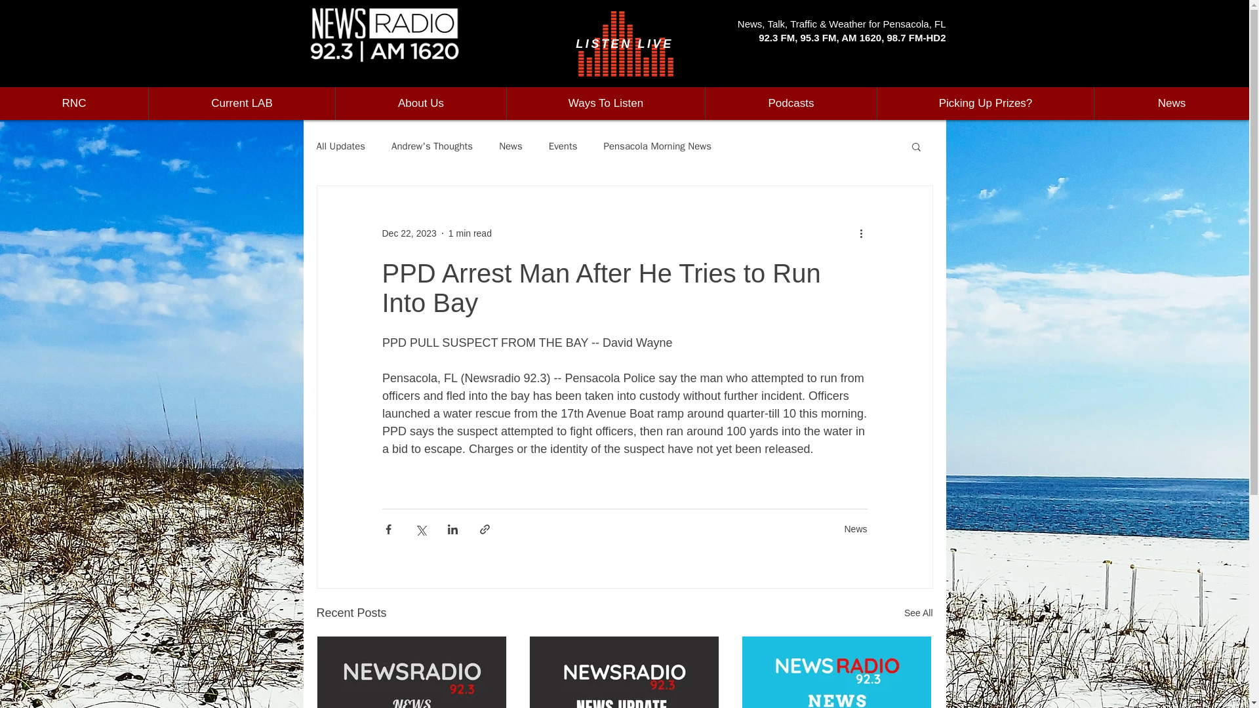 The height and width of the screenshot is (708, 1259). I want to click on Podcasts, so click(791, 103).